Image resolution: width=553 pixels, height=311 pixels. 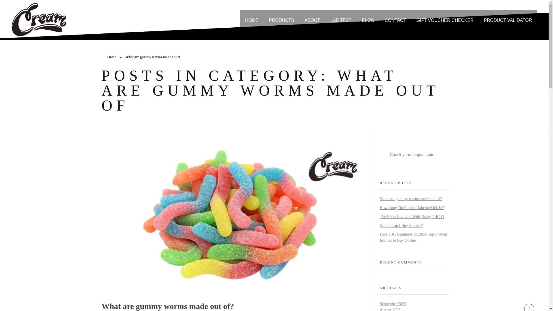 What do you see at coordinates (341, 19) in the screenshot?
I see `LAB TEST` at bounding box center [341, 19].